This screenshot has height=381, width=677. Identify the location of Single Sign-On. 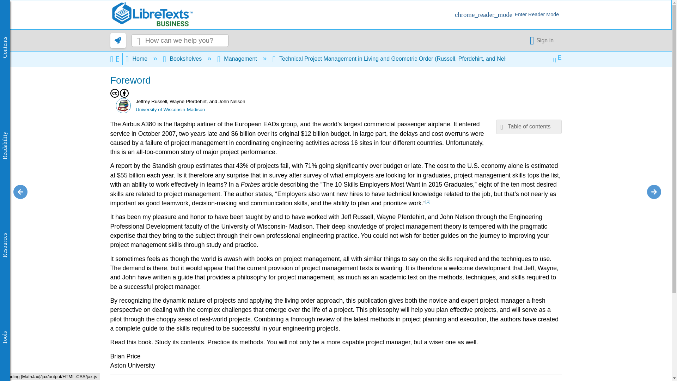
(543, 40).